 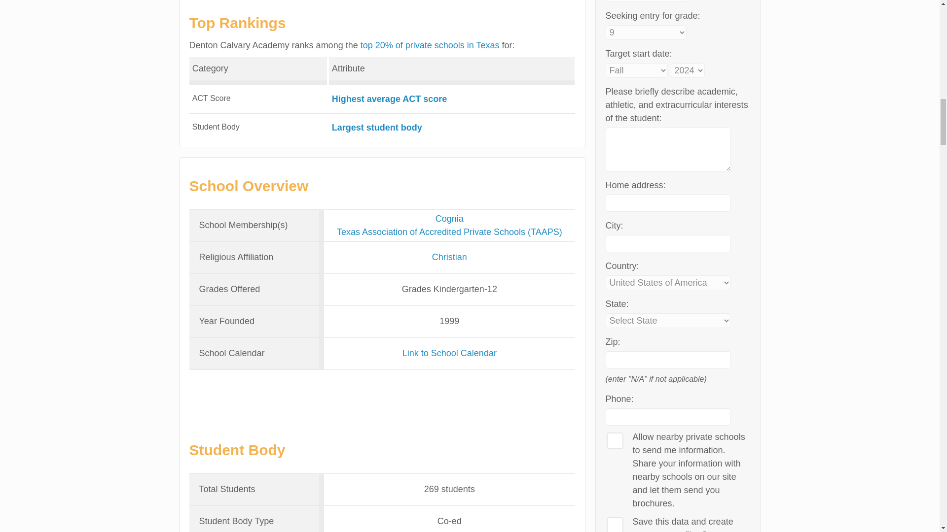 I want to click on Highest average ACT score, so click(x=390, y=99).